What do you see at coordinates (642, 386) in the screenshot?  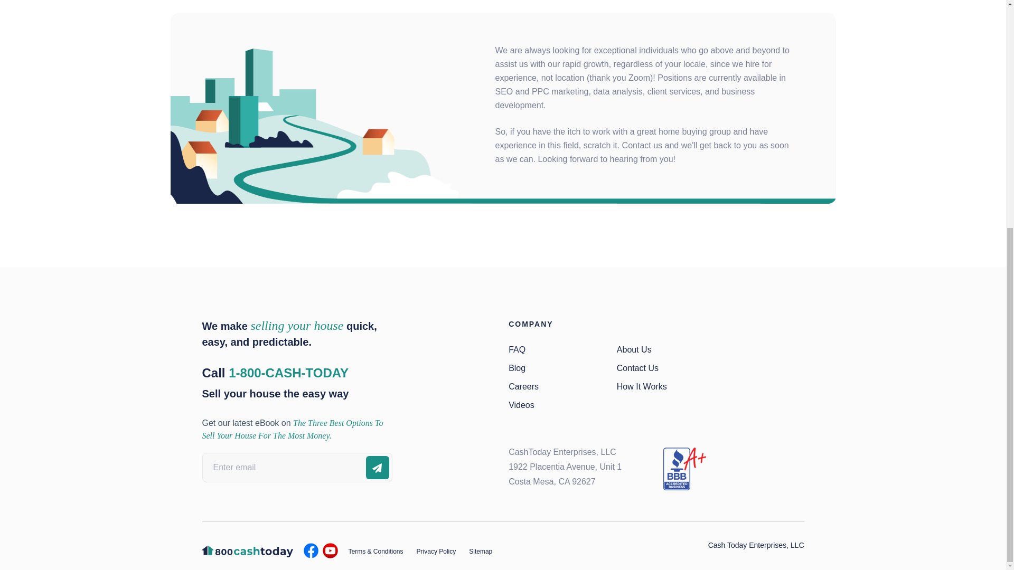 I see `How It Works` at bounding box center [642, 386].